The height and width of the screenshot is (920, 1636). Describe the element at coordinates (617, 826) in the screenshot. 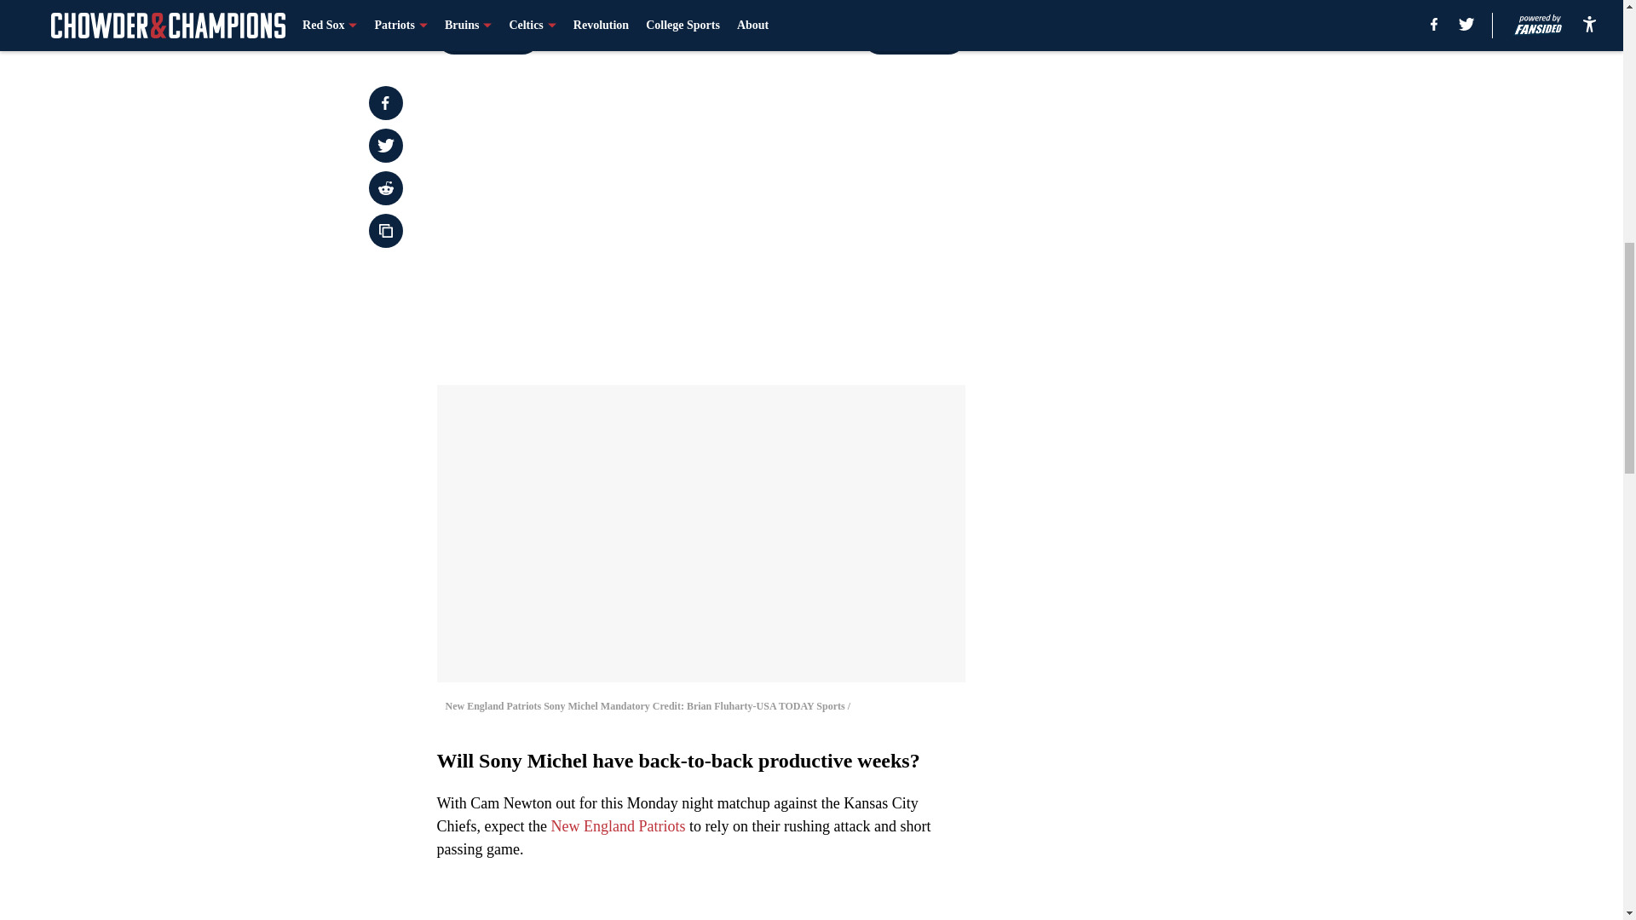

I see `New England Patriots` at that location.